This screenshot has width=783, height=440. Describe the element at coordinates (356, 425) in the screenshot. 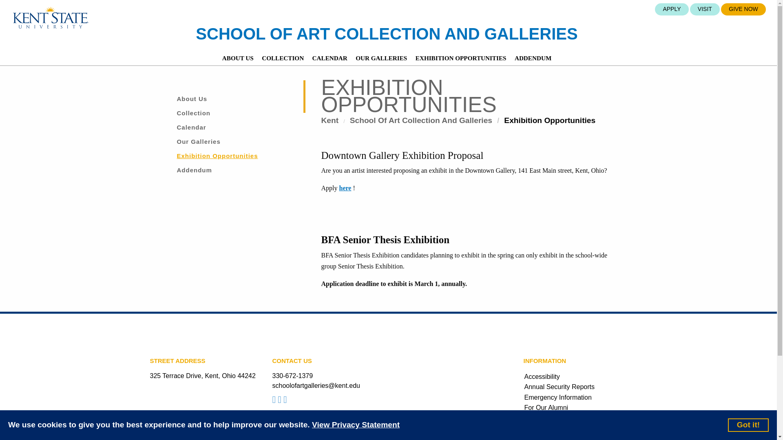

I see `View Privacy Statement` at that location.